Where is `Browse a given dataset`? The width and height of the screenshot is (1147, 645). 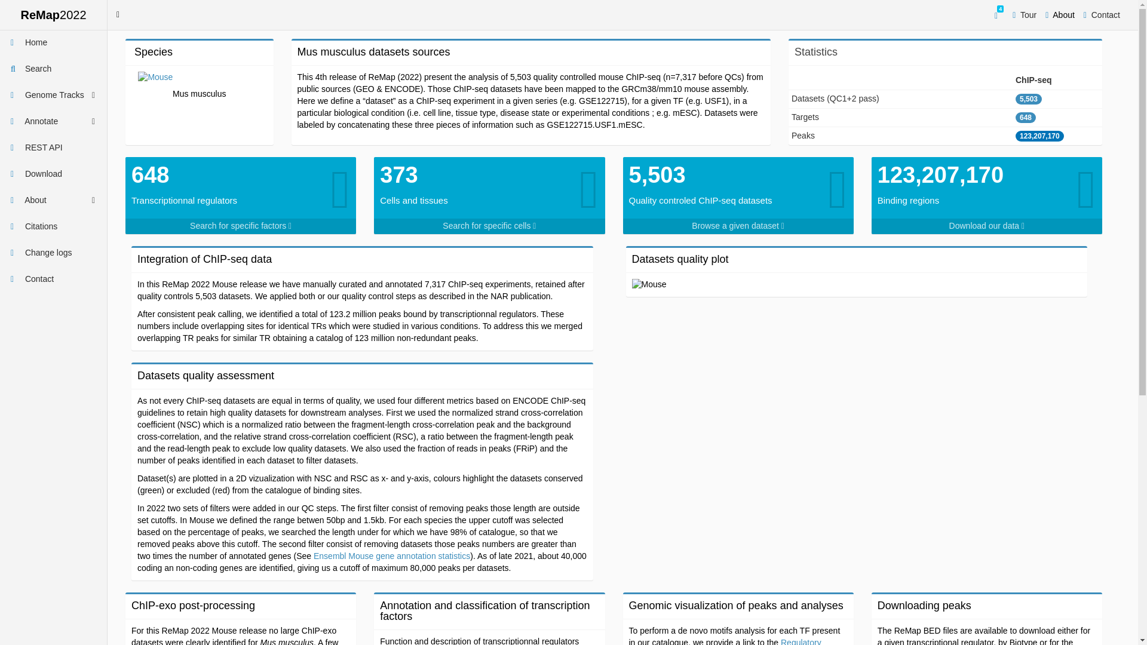
Browse a given dataset is located at coordinates (738, 226).